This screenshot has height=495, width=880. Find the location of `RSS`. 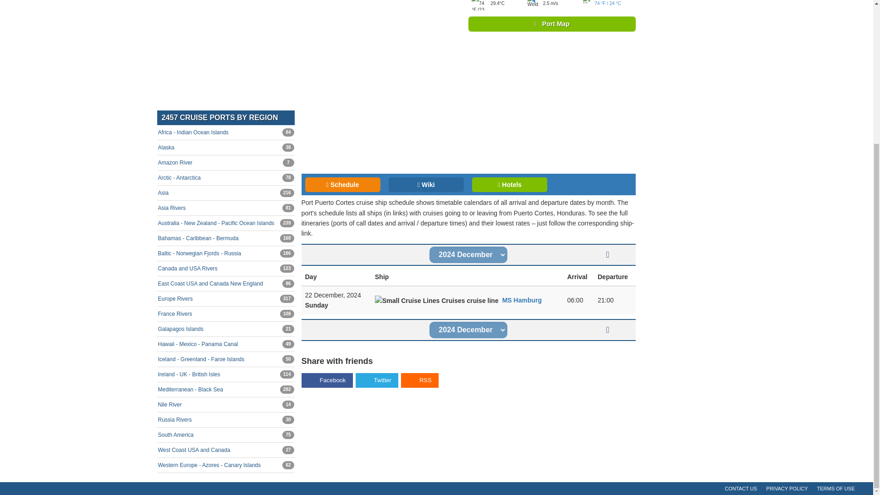

RSS is located at coordinates (420, 380).